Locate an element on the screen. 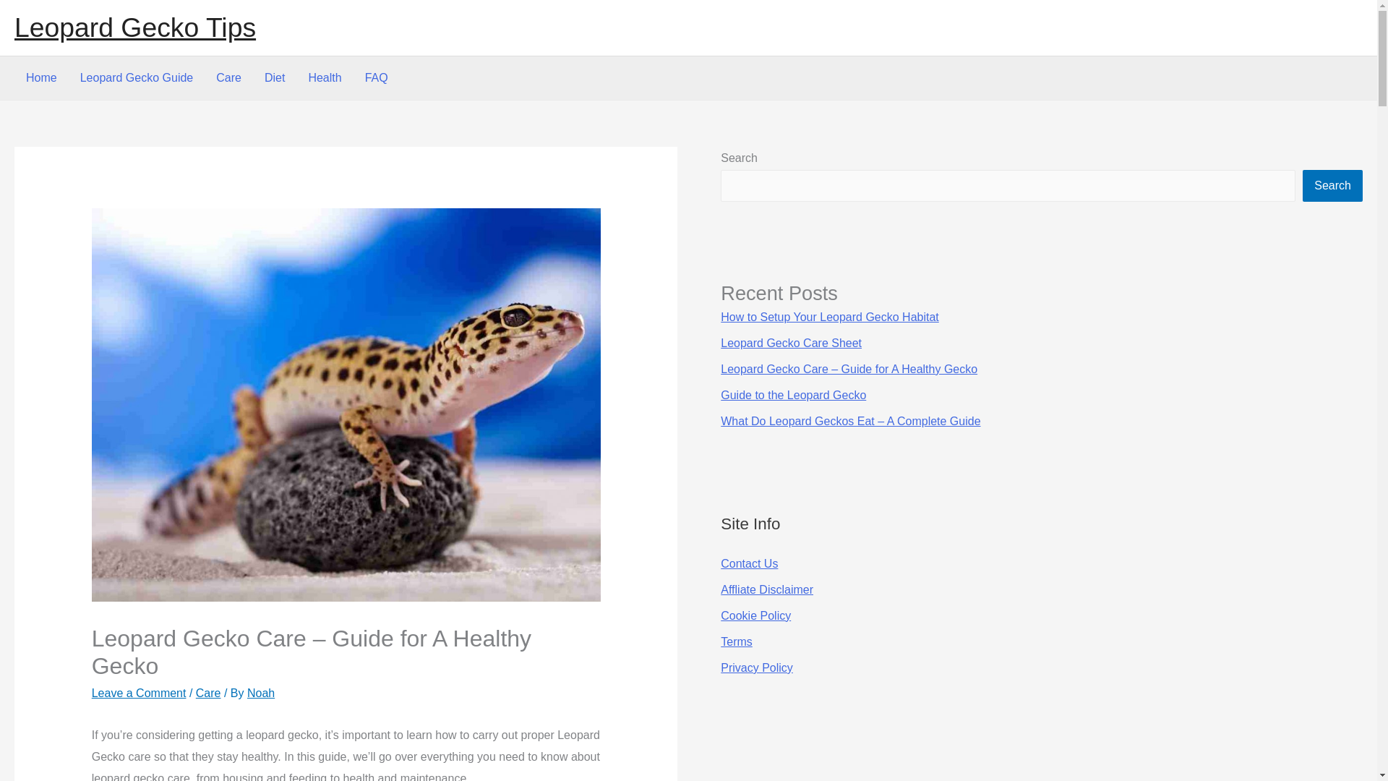  Home is located at coordinates (40, 78).